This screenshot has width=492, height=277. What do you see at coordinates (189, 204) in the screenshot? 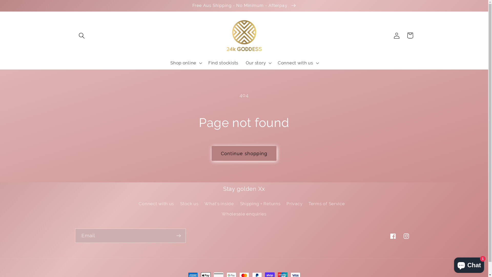
I see `Stock us` at bounding box center [189, 204].